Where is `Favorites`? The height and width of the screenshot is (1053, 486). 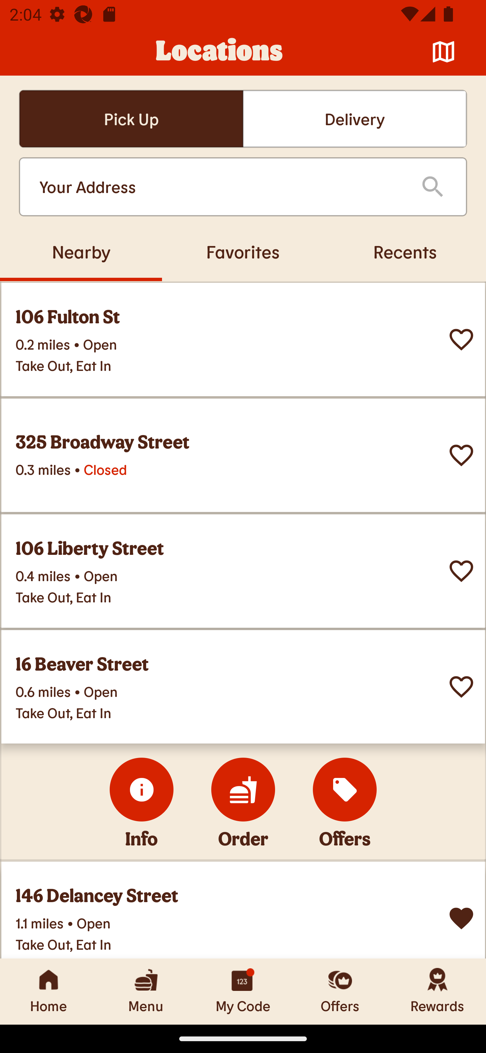
Favorites is located at coordinates (243, 251).